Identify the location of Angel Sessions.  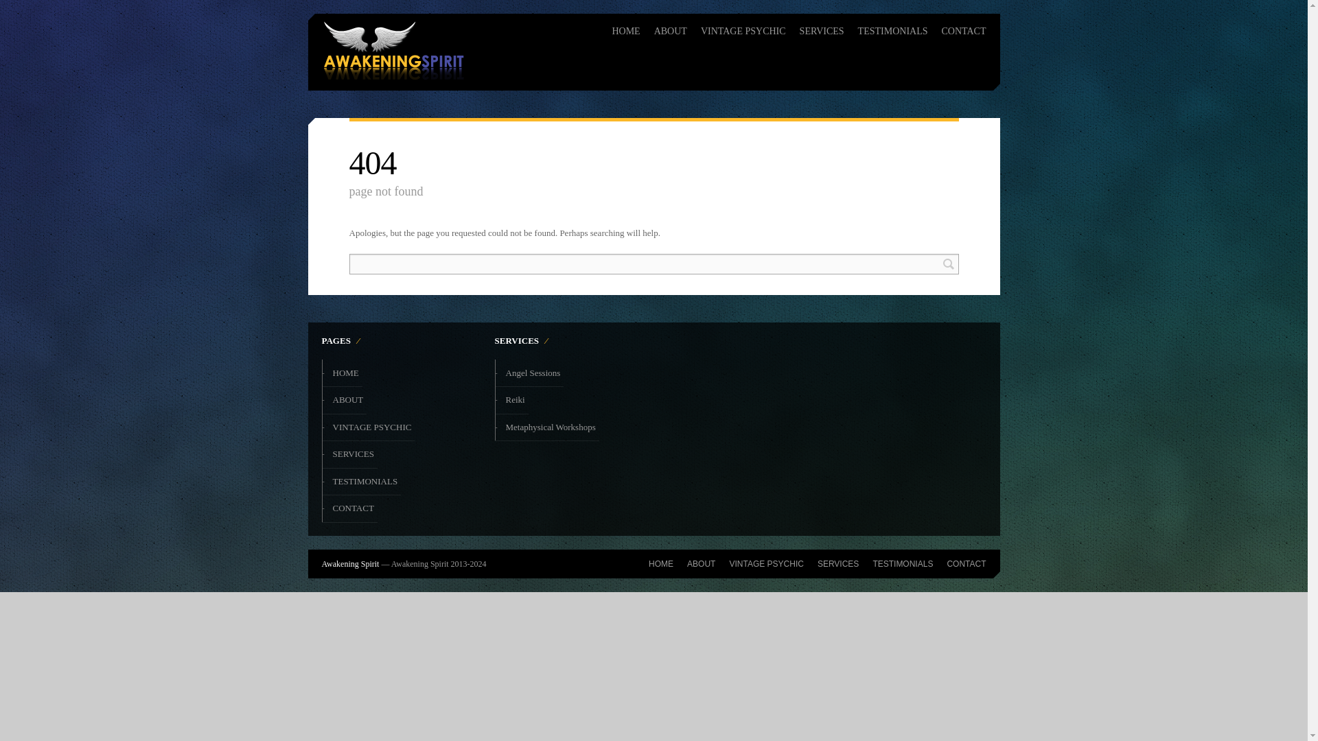
(533, 373).